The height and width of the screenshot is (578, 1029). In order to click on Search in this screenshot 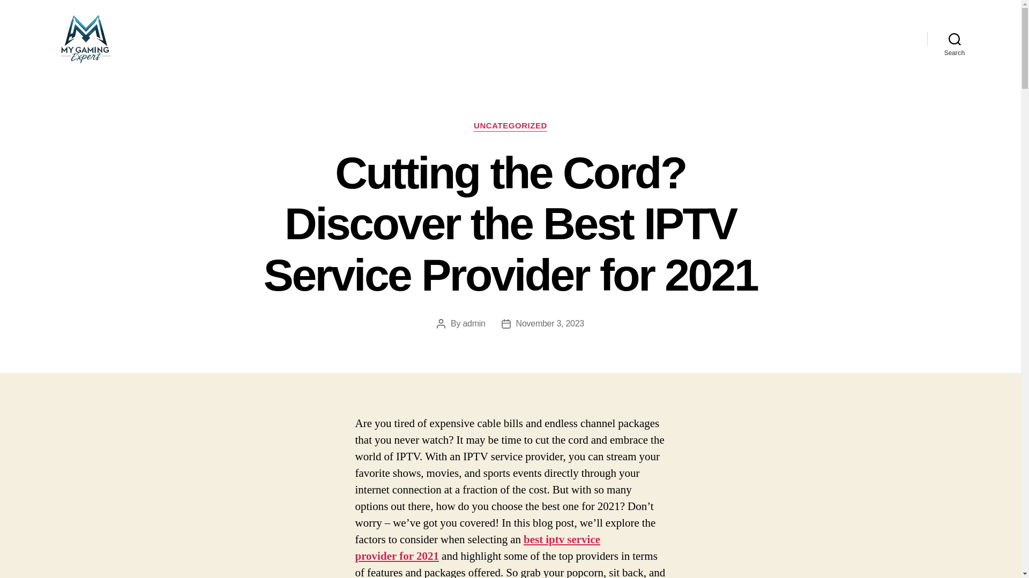, I will do `click(955, 39)`.